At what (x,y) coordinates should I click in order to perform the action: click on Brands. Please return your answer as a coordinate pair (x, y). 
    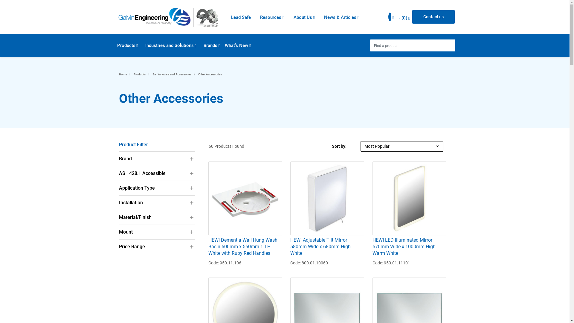
    Looking at the image, I should click on (212, 45).